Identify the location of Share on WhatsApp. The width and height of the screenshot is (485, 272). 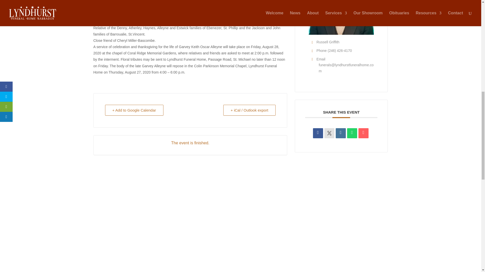
(352, 133).